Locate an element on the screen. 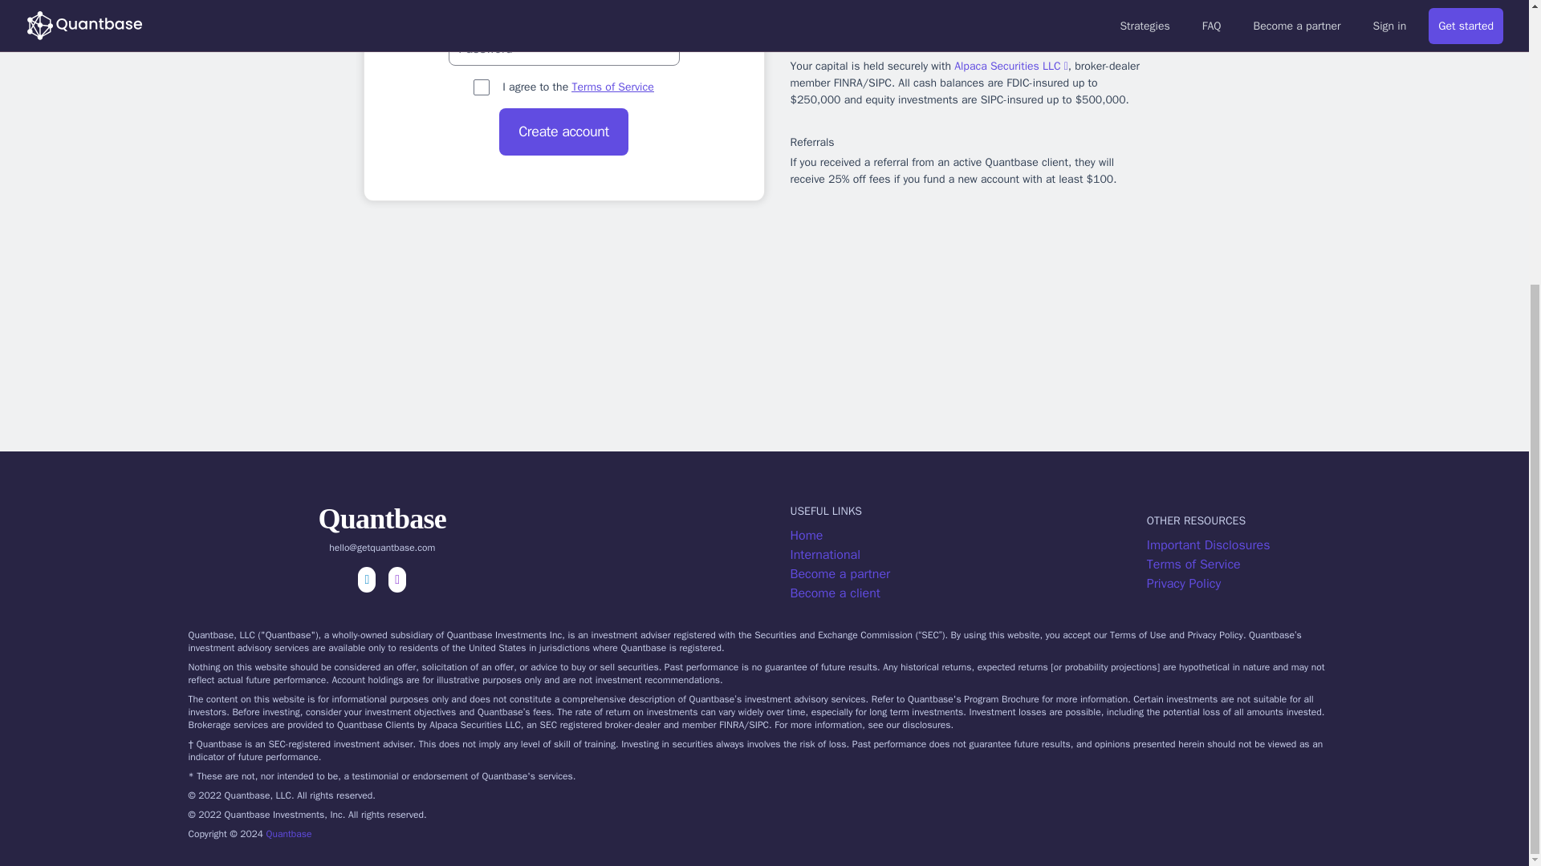 Image resolution: width=1541 pixels, height=866 pixels. International is located at coordinates (968, 555).